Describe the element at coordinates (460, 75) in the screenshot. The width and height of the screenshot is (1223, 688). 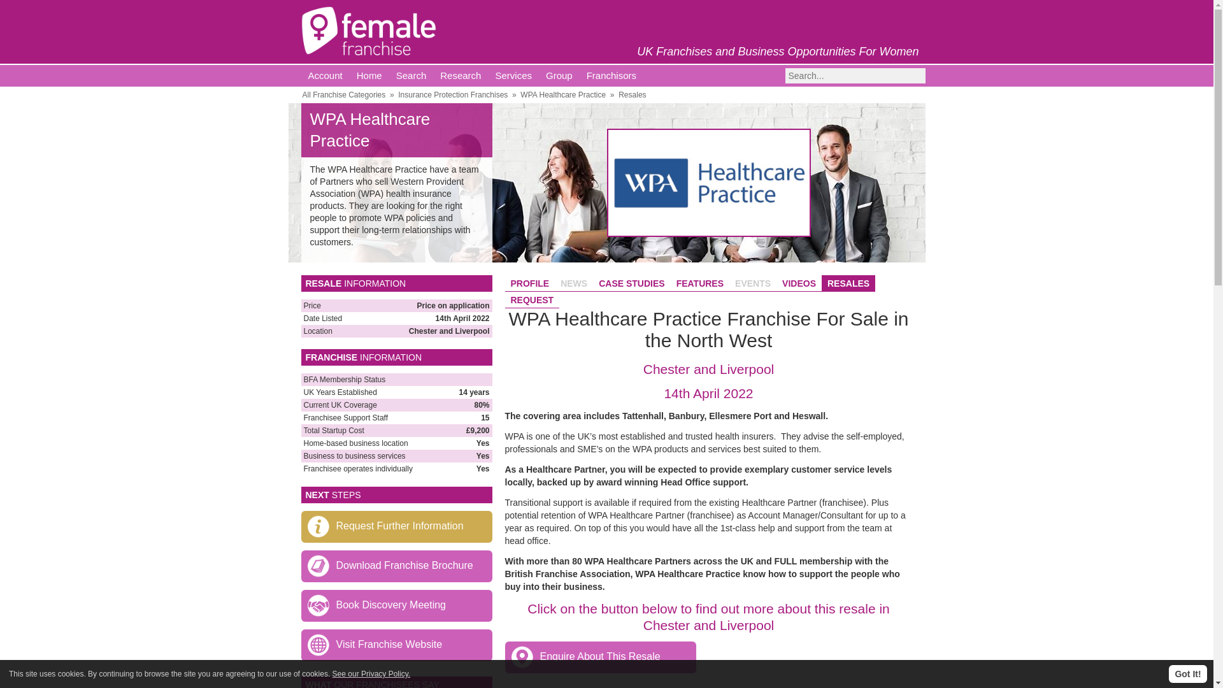
I see `Research` at that location.